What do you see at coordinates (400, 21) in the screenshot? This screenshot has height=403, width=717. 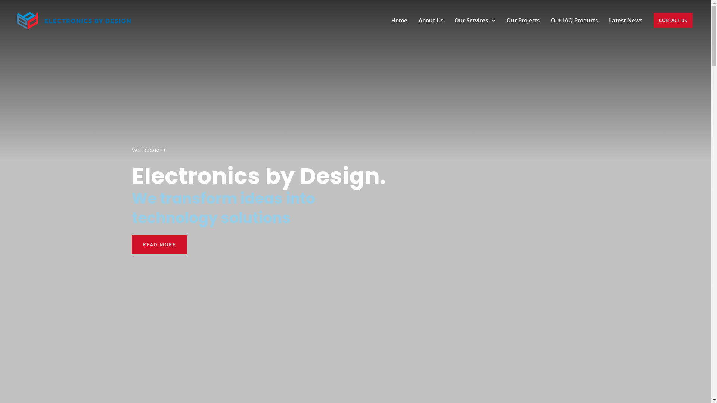 I see `Home` at bounding box center [400, 21].